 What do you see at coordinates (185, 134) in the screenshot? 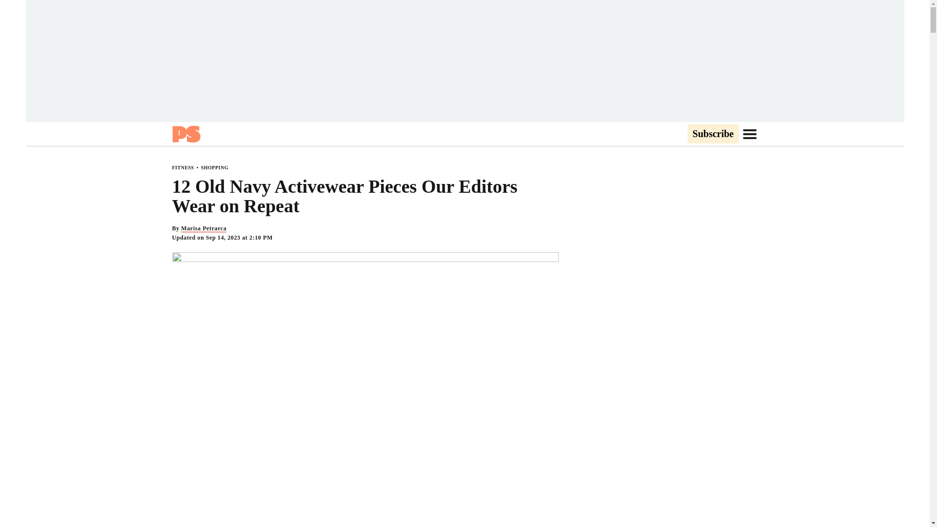
I see `Popsugar` at bounding box center [185, 134].